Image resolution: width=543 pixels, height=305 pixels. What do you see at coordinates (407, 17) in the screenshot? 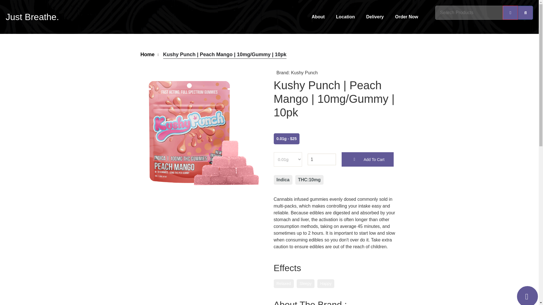
I see `Order Now` at bounding box center [407, 17].